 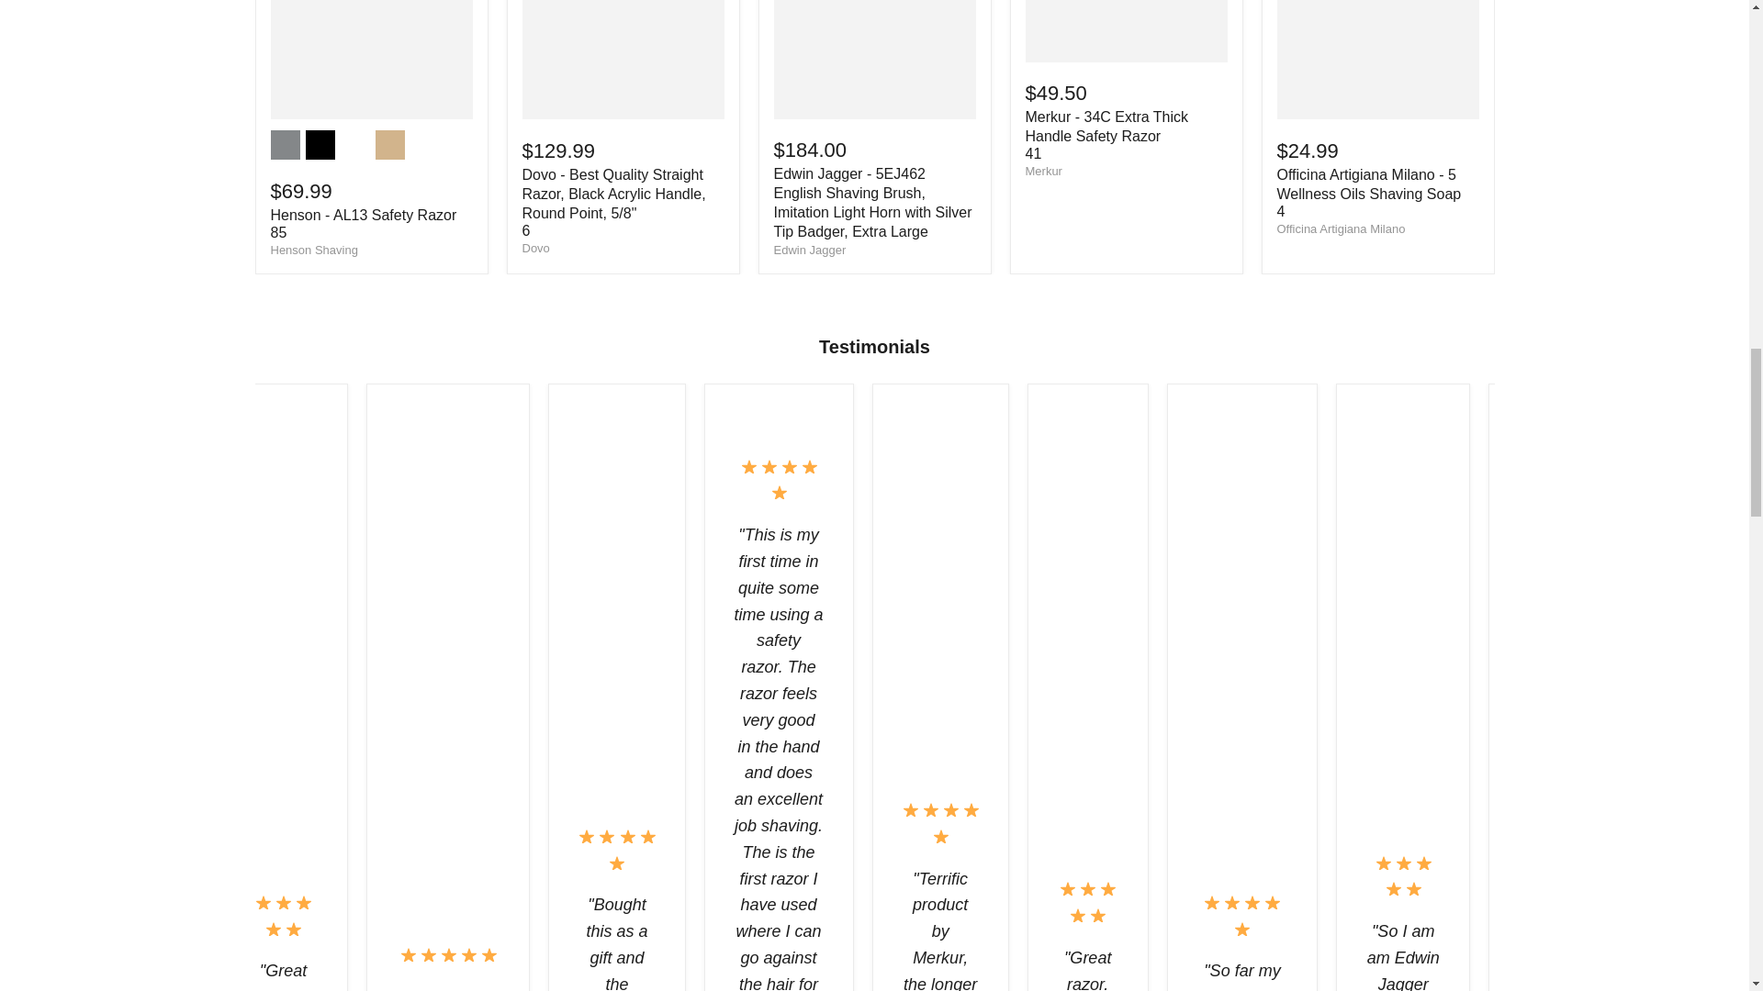 I want to click on Officina Artigiana Milano, so click(x=1341, y=228).